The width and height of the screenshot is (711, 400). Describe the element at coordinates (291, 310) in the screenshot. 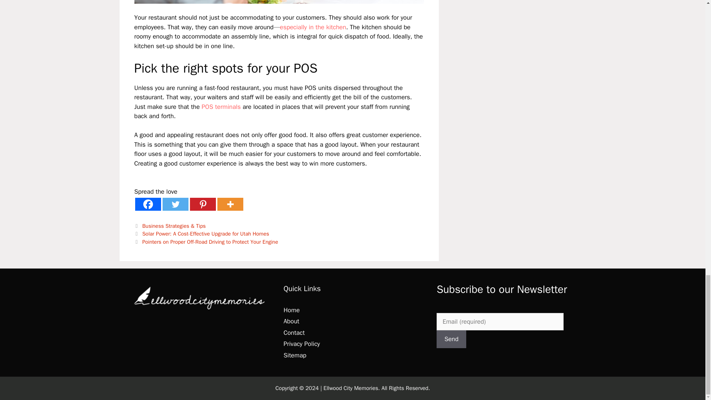

I see `Home` at that location.